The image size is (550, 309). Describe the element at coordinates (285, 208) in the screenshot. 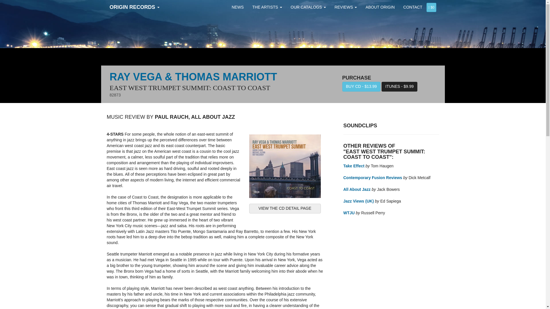

I see `VIEW THE CD DETAIL PAGE` at that location.